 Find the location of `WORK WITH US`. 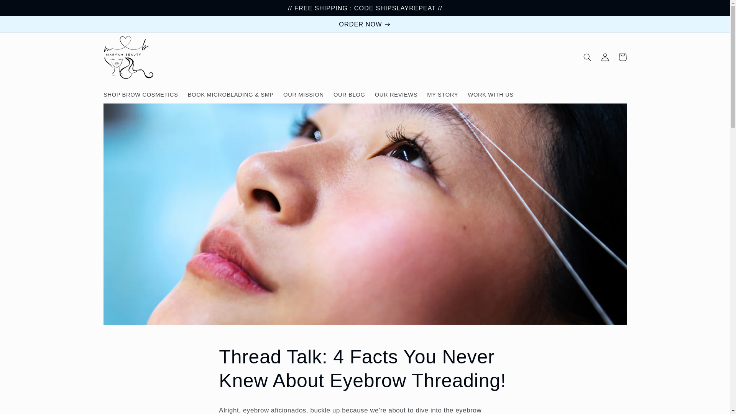

WORK WITH US is located at coordinates (491, 94).